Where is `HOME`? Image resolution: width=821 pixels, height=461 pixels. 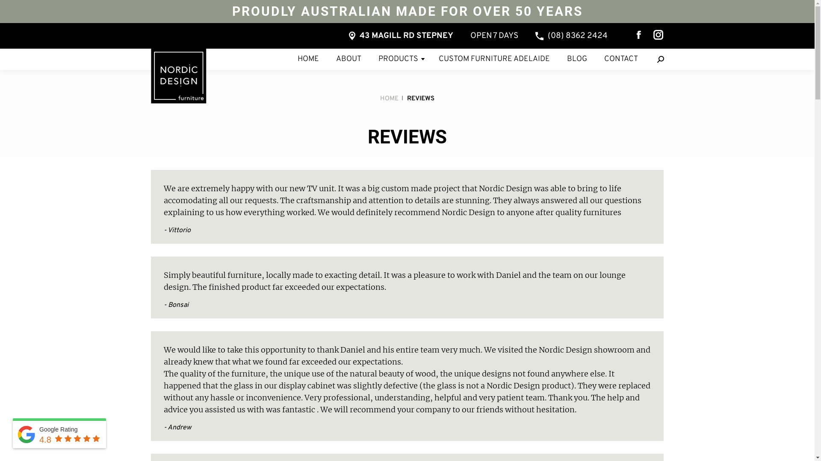 HOME is located at coordinates (308, 59).